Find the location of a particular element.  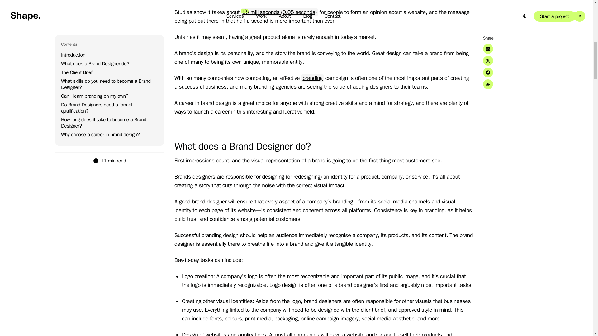

Can I learn branding on my own? is located at coordinates (95, 6).